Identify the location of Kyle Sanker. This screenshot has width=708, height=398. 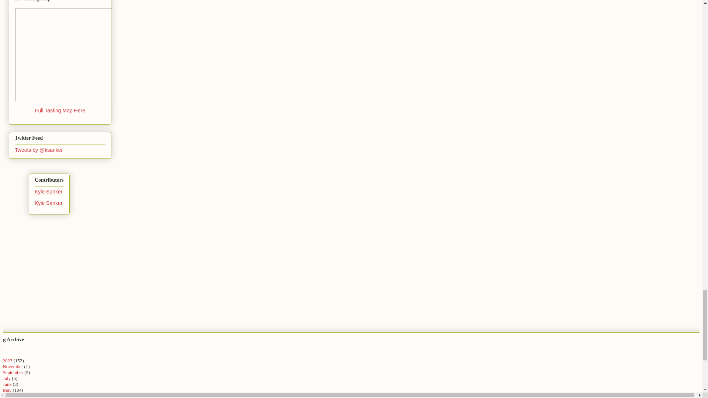
(48, 192).